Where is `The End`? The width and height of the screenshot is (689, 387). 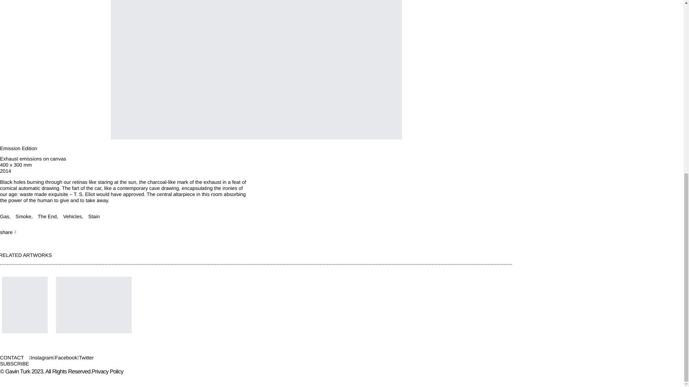 The End is located at coordinates (48, 216).